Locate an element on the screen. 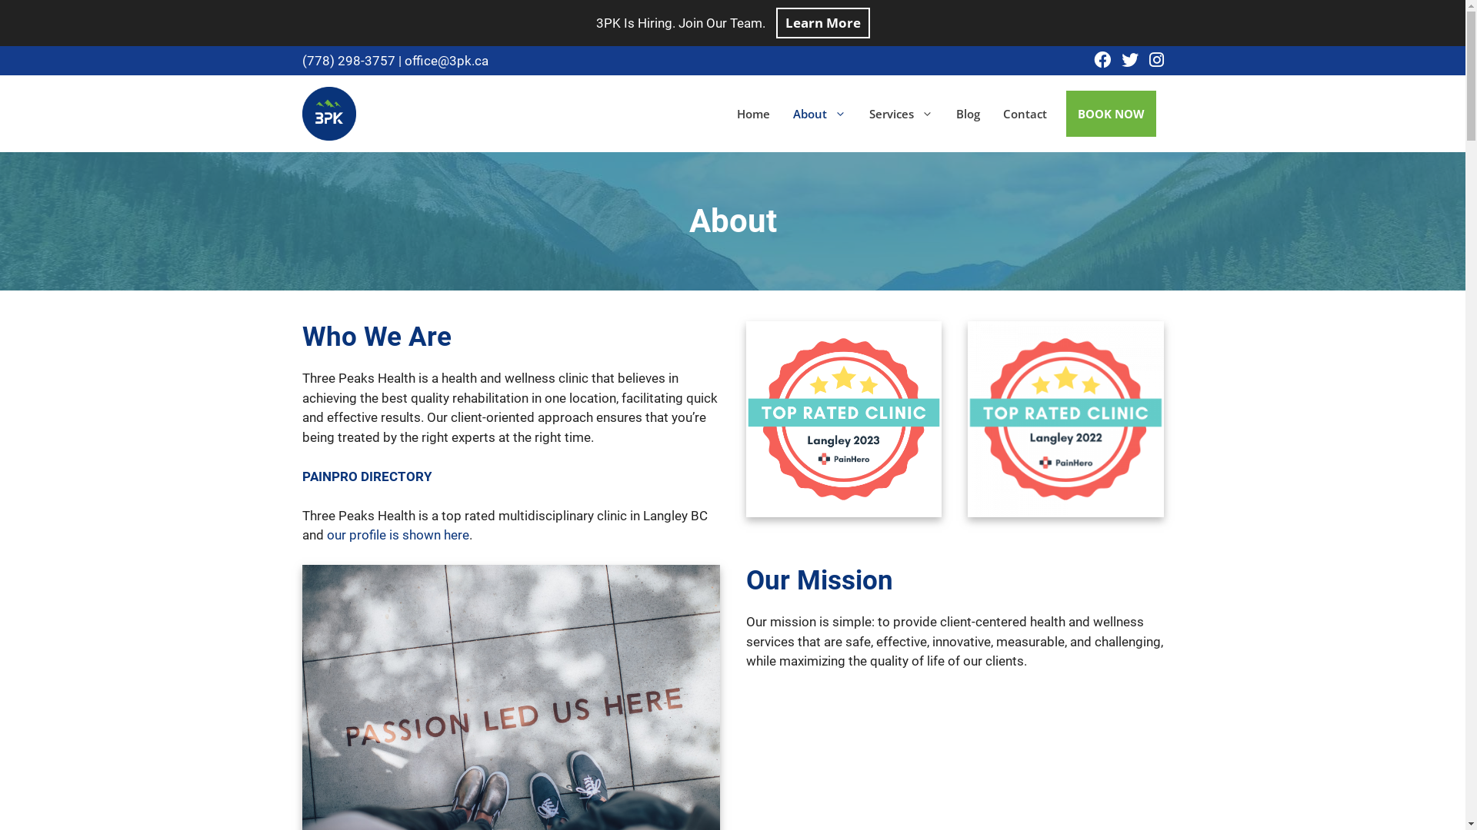 This screenshot has width=1477, height=830. Learn More is located at coordinates (822, 23).